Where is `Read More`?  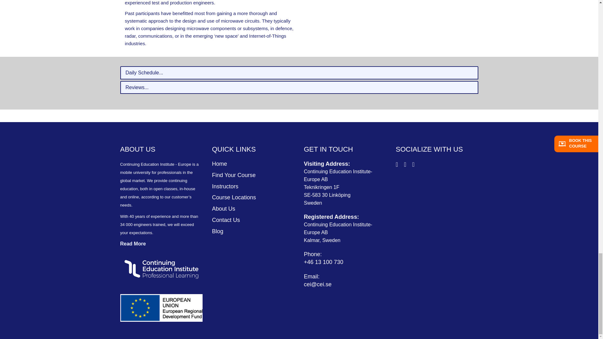
Read More is located at coordinates (133, 244).